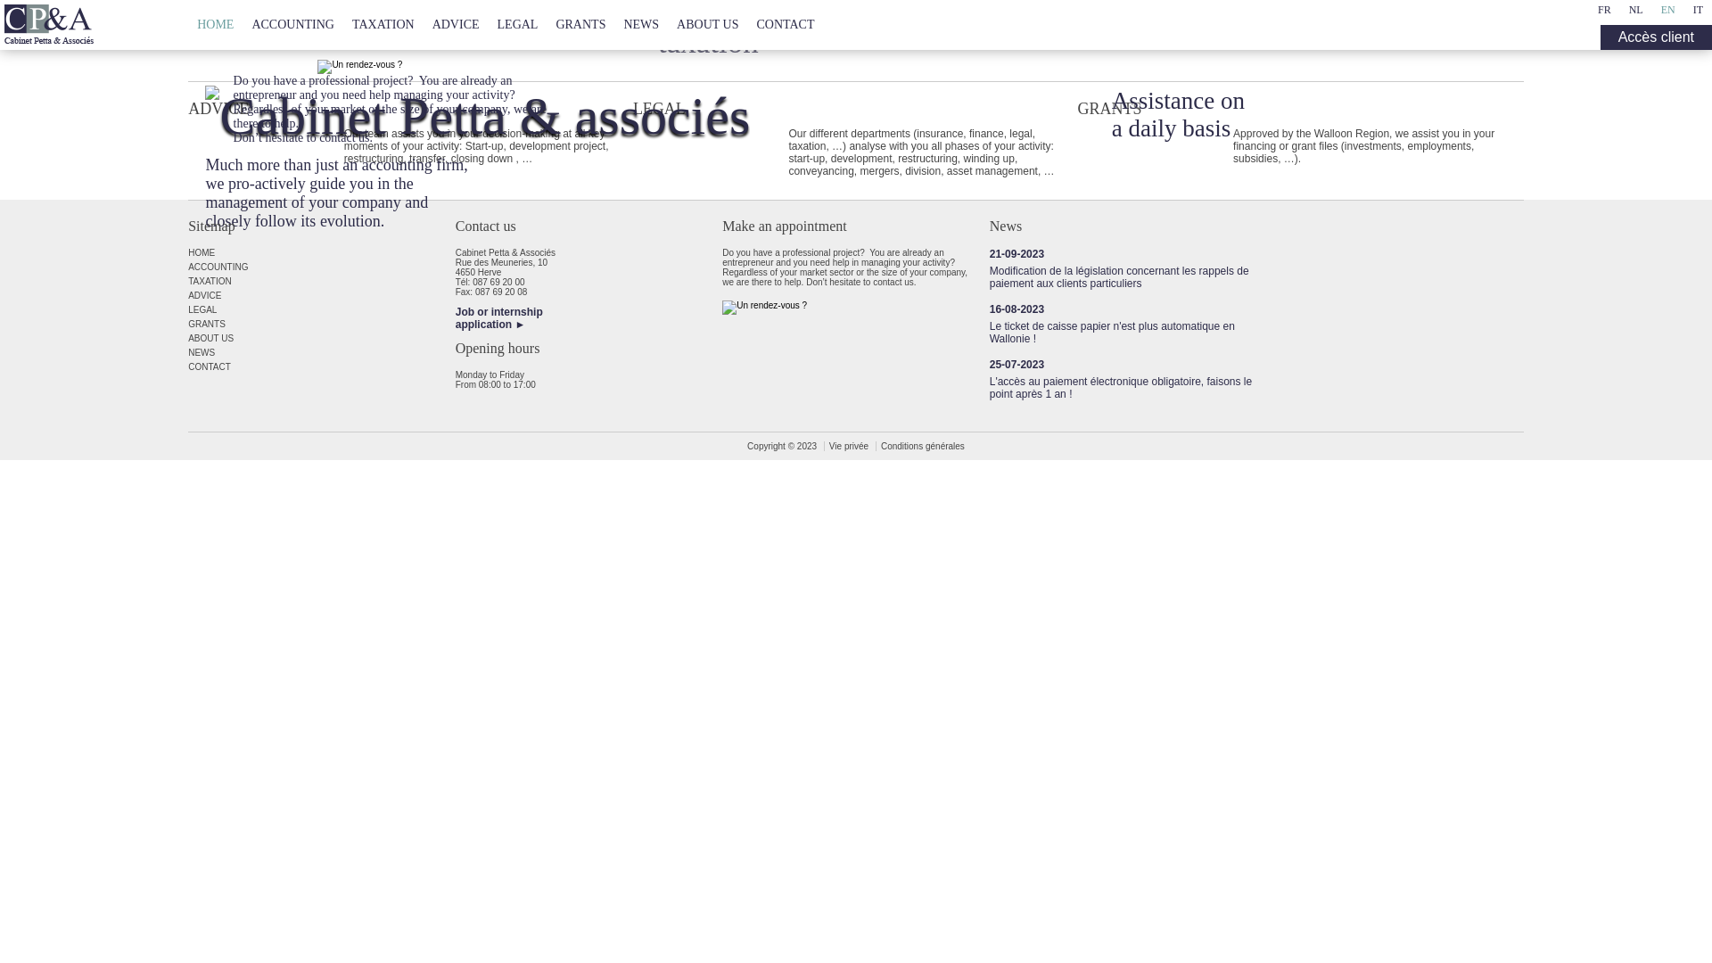 This screenshot has height=963, width=1712. Describe the element at coordinates (322, 296) in the screenshot. I see `ADVICE` at that location.